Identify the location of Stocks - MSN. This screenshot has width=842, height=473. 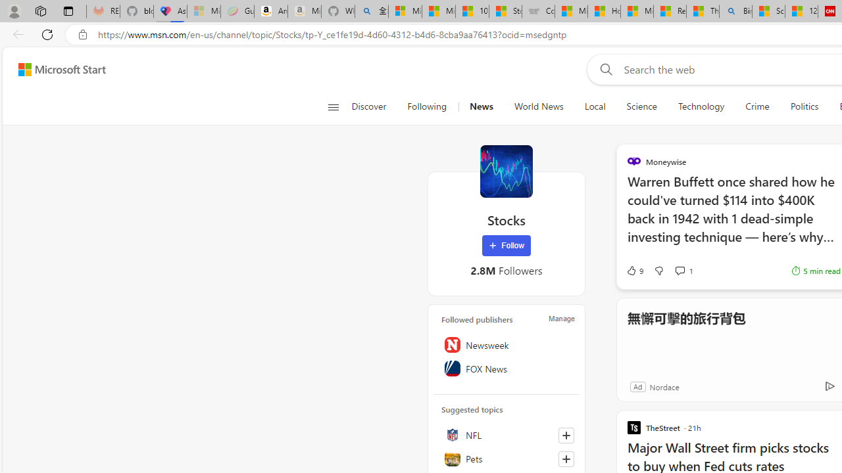
(505, 12).